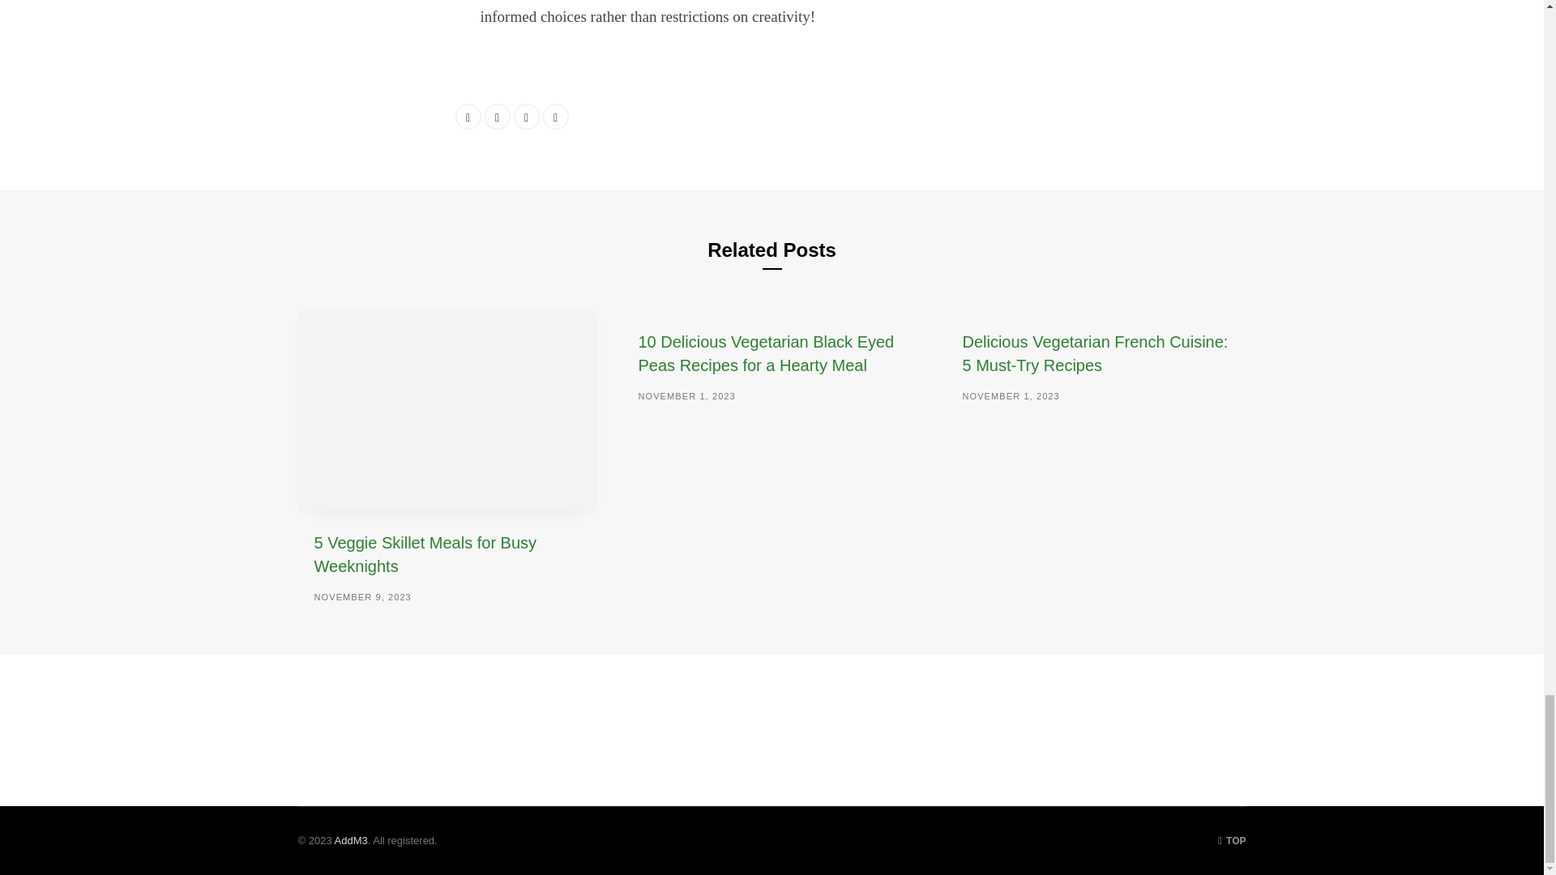 The height and width of the screenshot is (875, 1556). I want to click on Pinterest, so click(556, 117).